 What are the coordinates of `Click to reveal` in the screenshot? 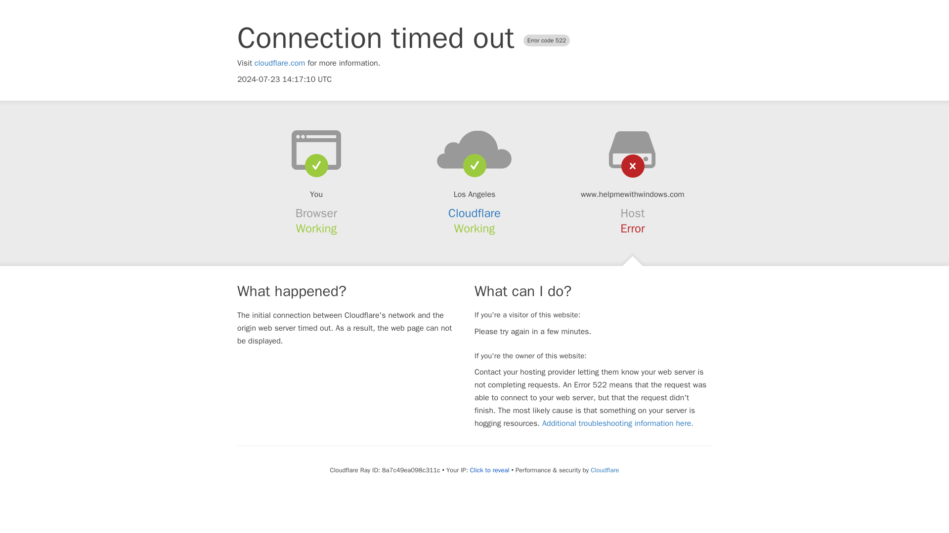 It's located at (489, 470).